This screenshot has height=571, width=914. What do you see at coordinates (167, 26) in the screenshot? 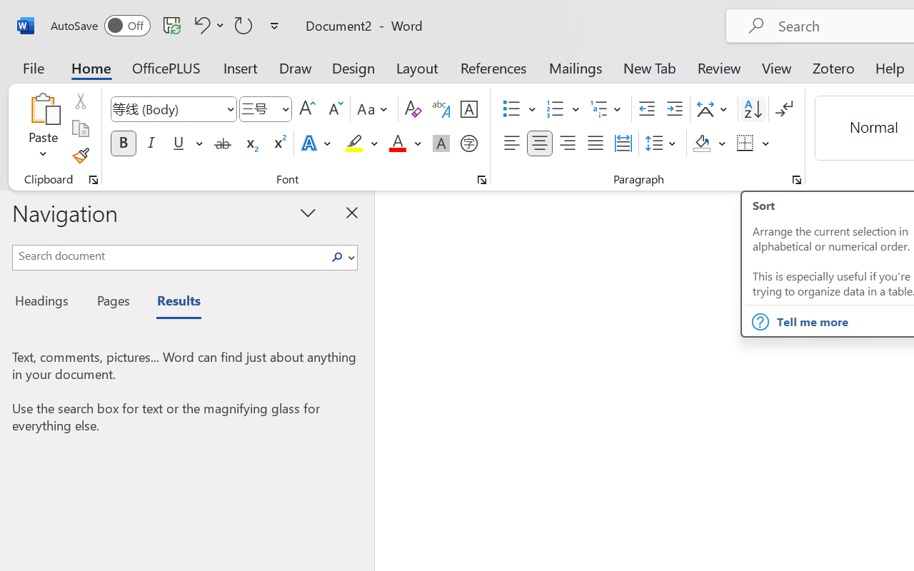
I see `Quick Access Toolbar` at bounding box center [167, 26].